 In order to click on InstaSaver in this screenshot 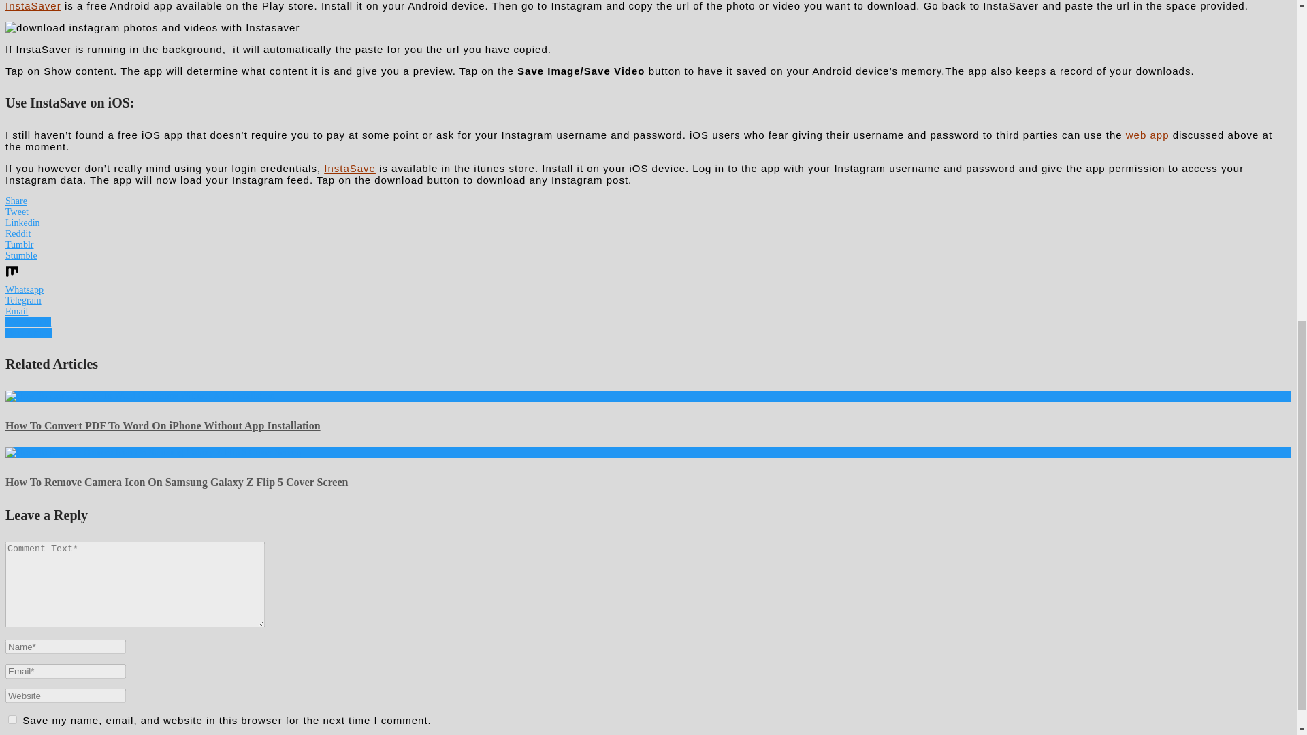, I will do `click(33, 5)`.